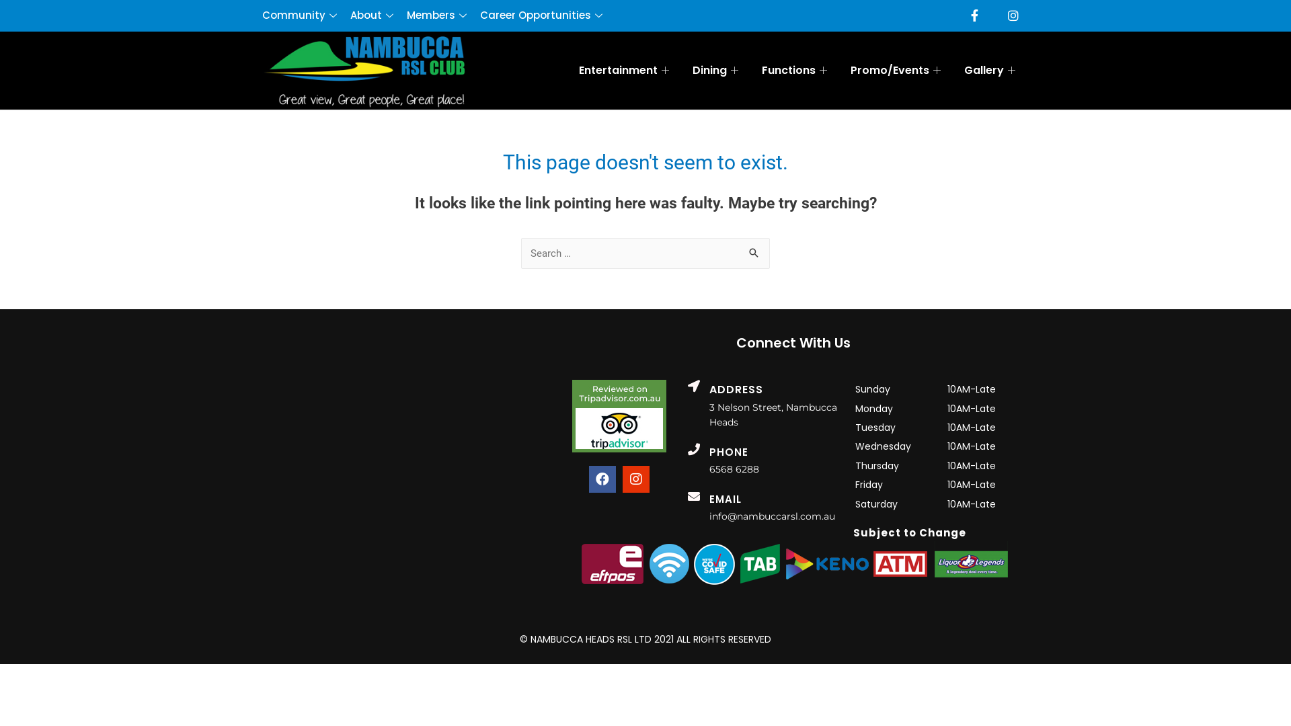 This screenshot has height=726, width=1291. Describe the element at coordinates (548, 15) in the screenshot. I see `Career Opportunities` at that location.